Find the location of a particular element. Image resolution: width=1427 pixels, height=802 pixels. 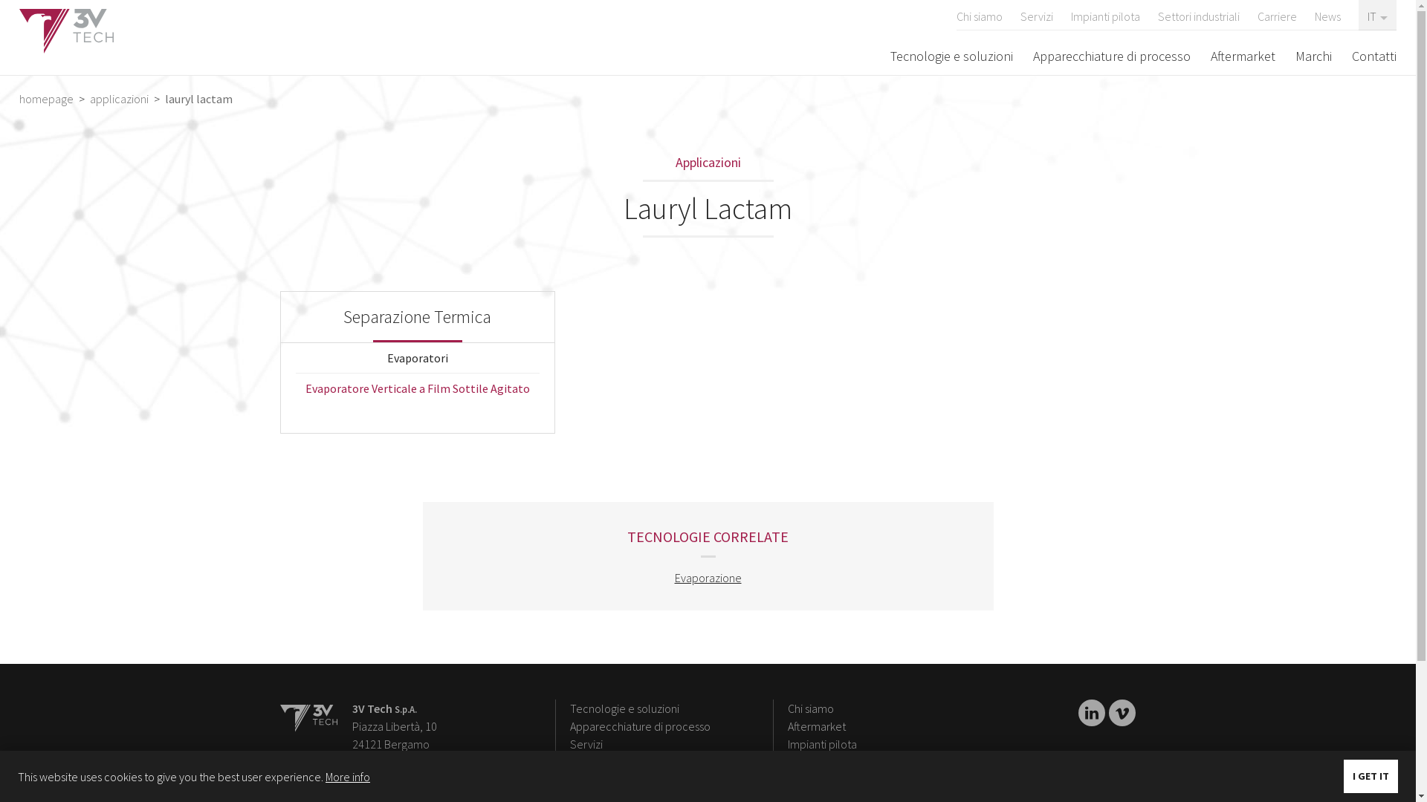

Settori industriali is located at coordinates (829, 762).